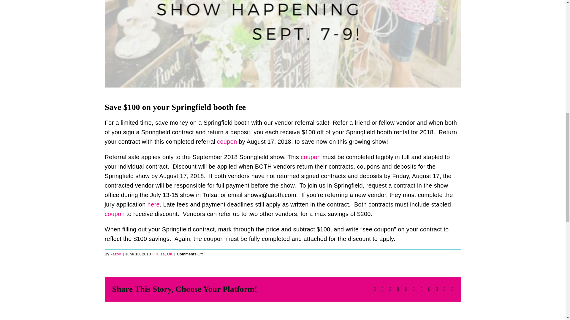 This screenshot has height=320, width=570. I want to click on kazoo, so click(116, 254).